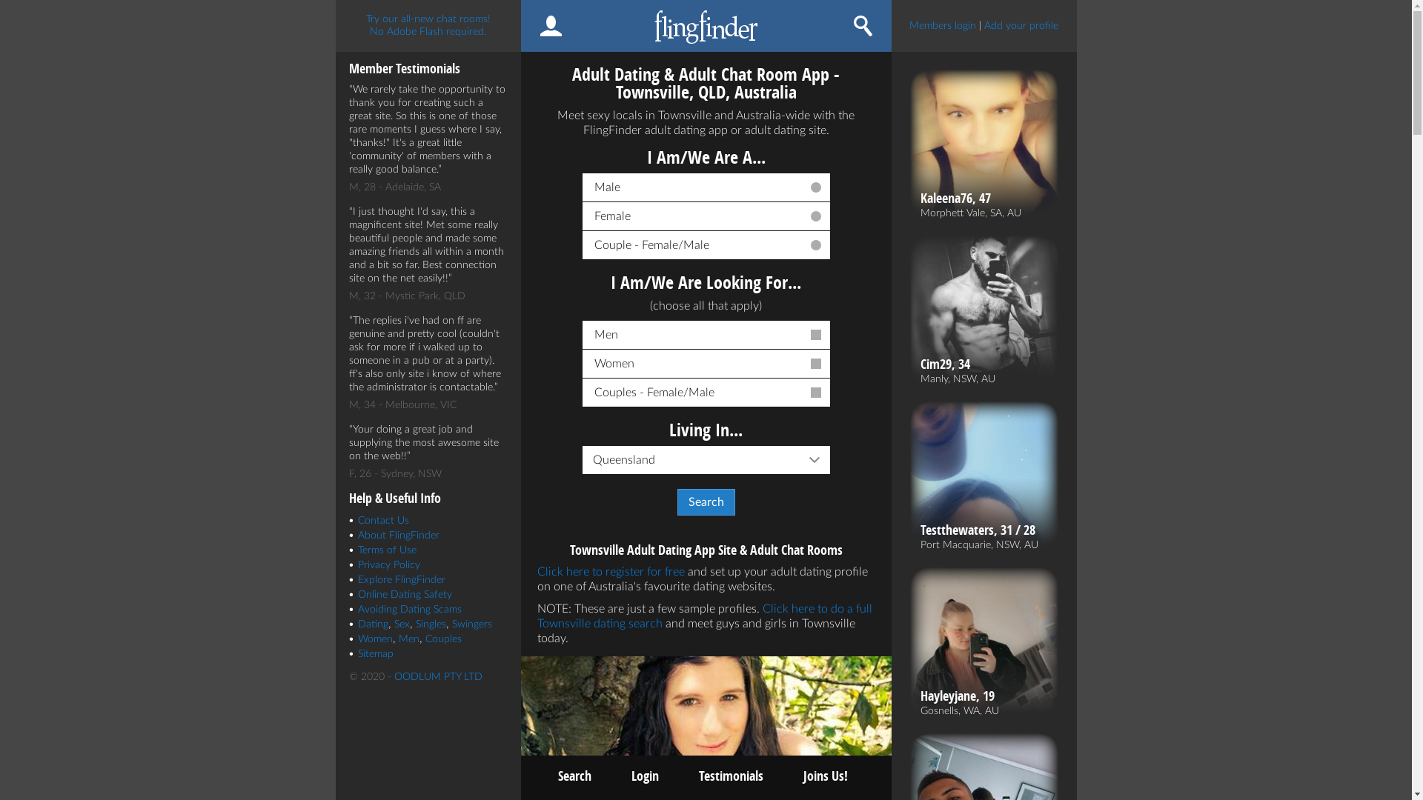 The width and height of the screenshot is (1423, 800). Describe the element at coordinates (706, 393) in the screenshot. I see `Couples - Female/Male` at that location.